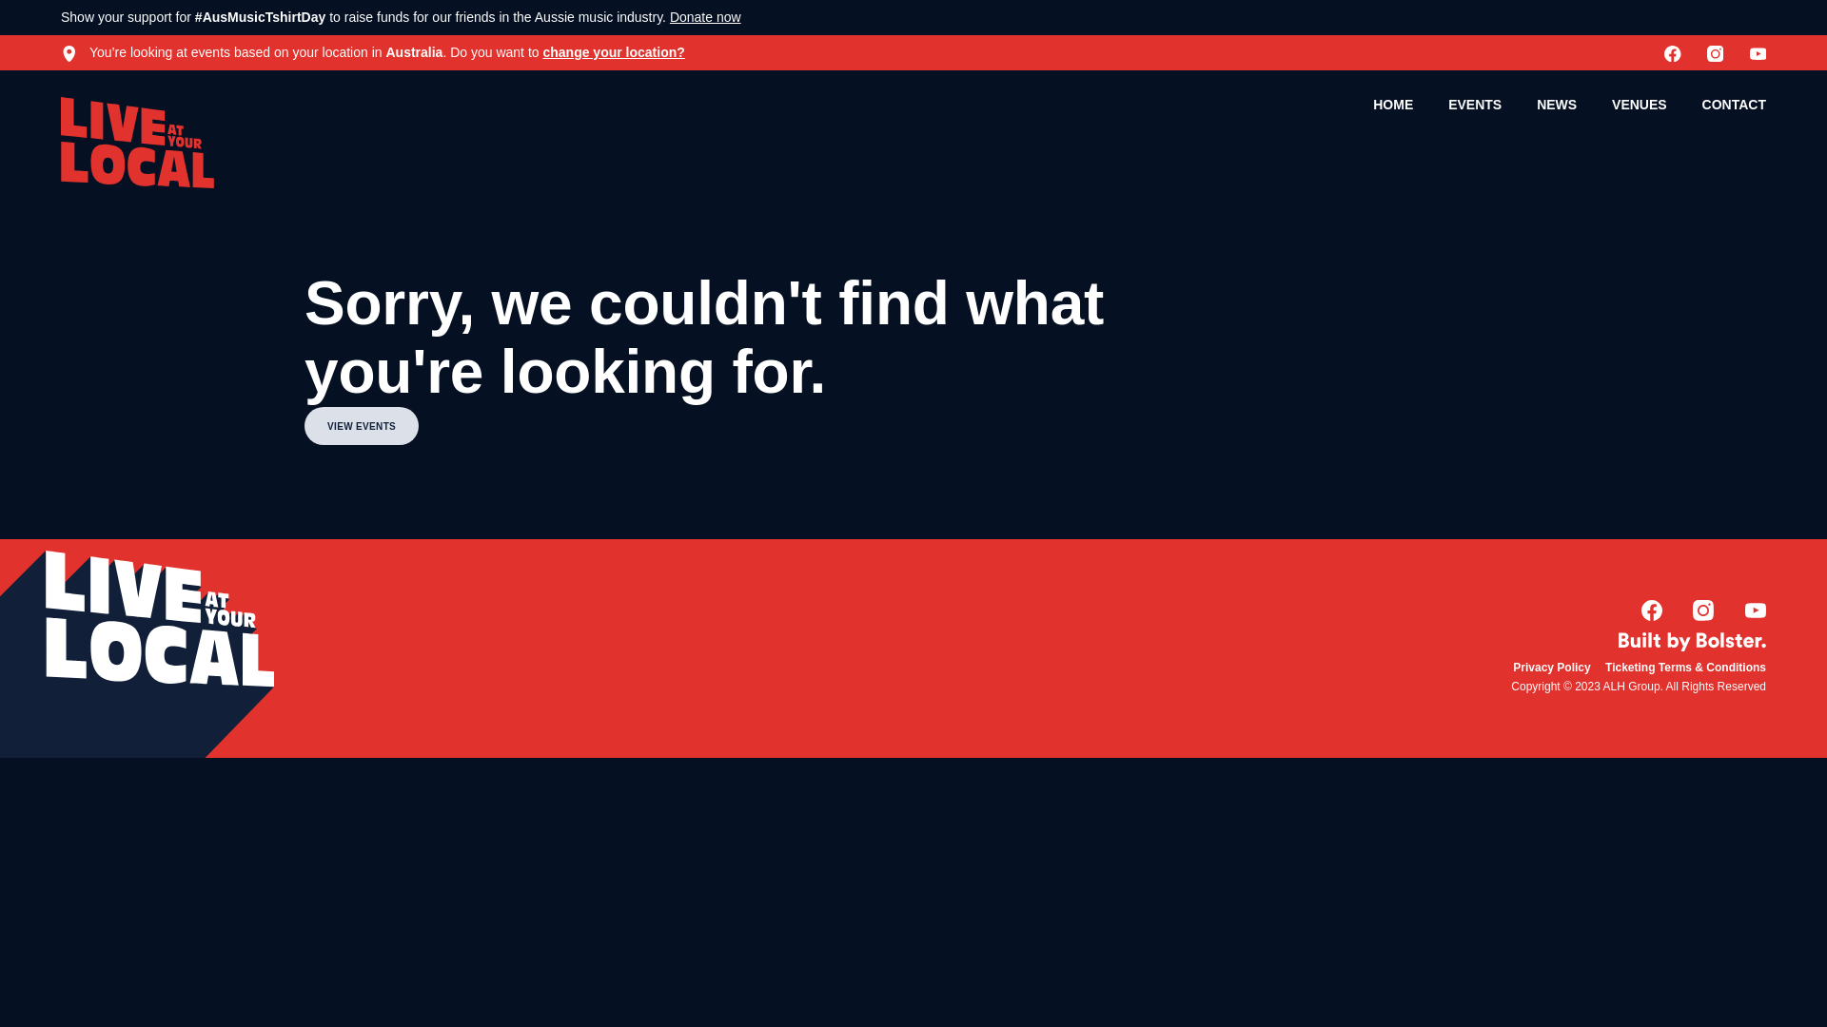 Image resolution: width=1827 pixels, height=1027 pixels. I want to click on VENUES, so click(1640, 105).